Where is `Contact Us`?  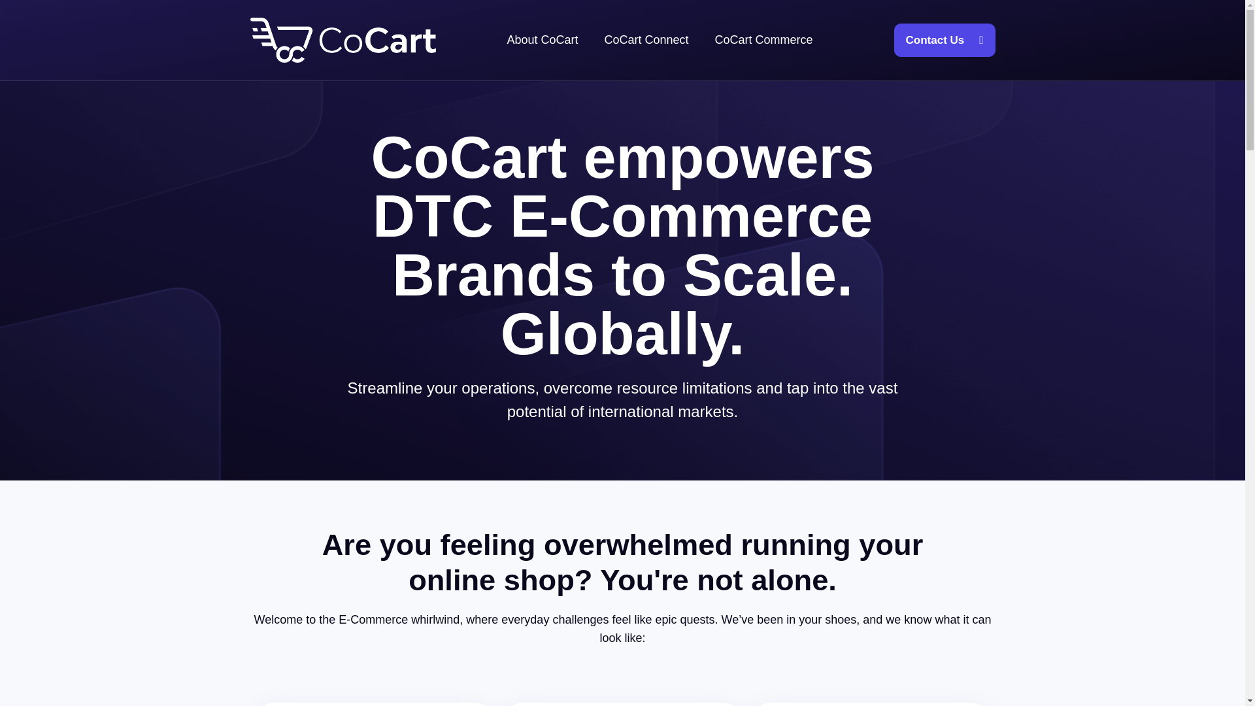 Contact Us is located at coordinates (944, 39).